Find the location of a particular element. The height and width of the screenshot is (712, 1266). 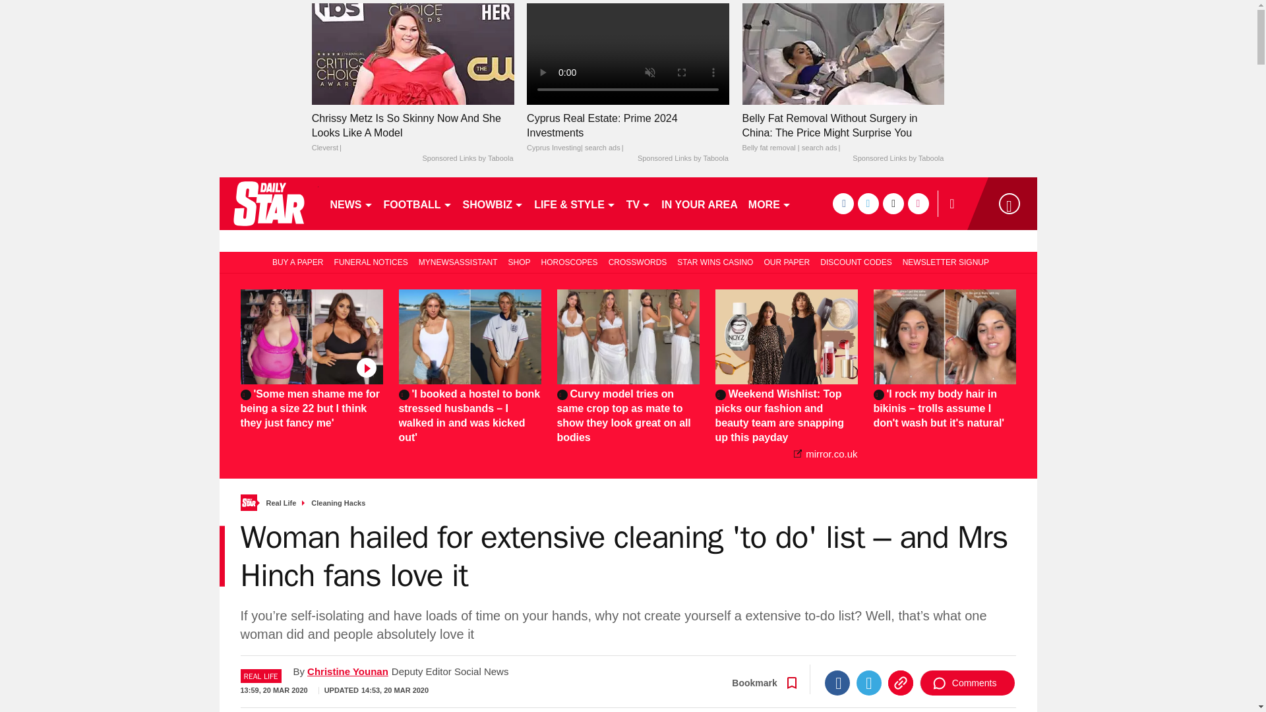

Twitter is located at coordinates (869, 683).